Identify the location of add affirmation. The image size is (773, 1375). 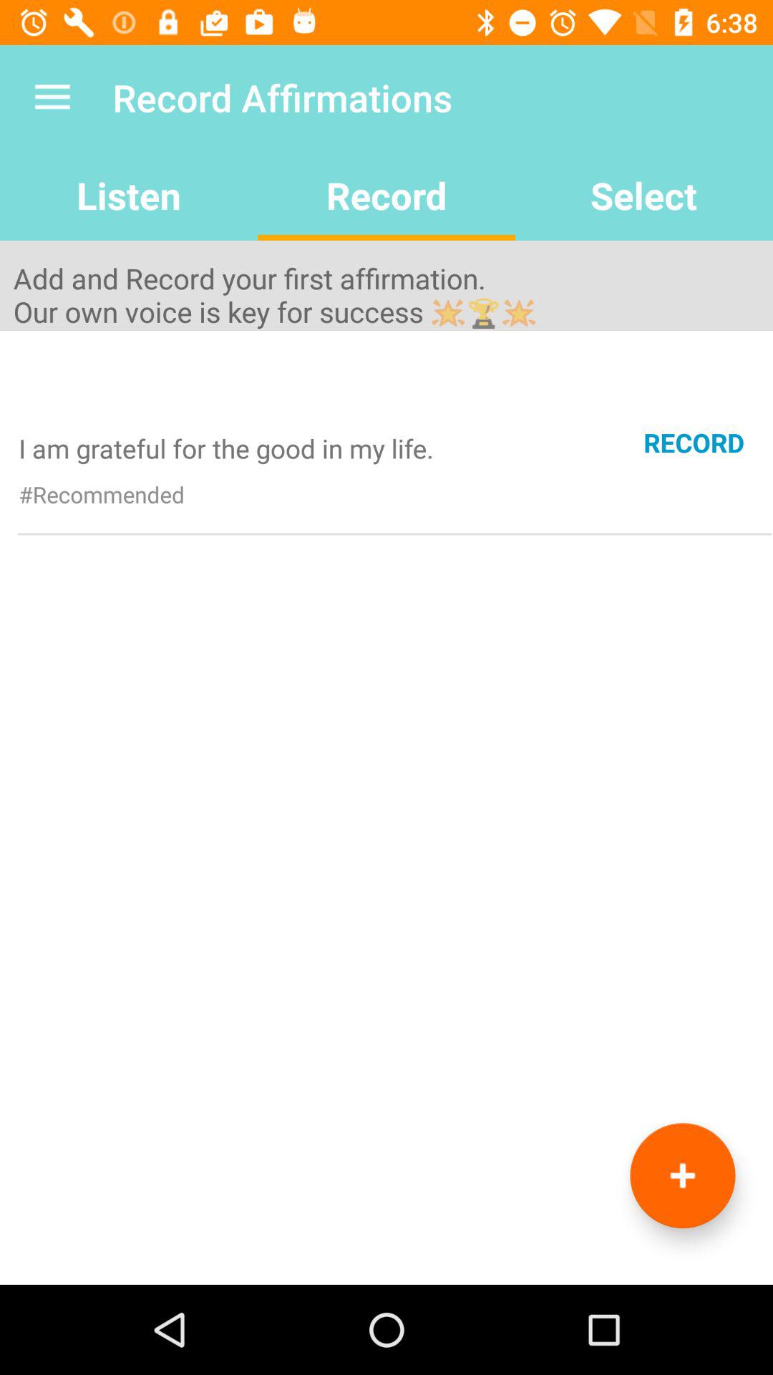
(683, 1176).